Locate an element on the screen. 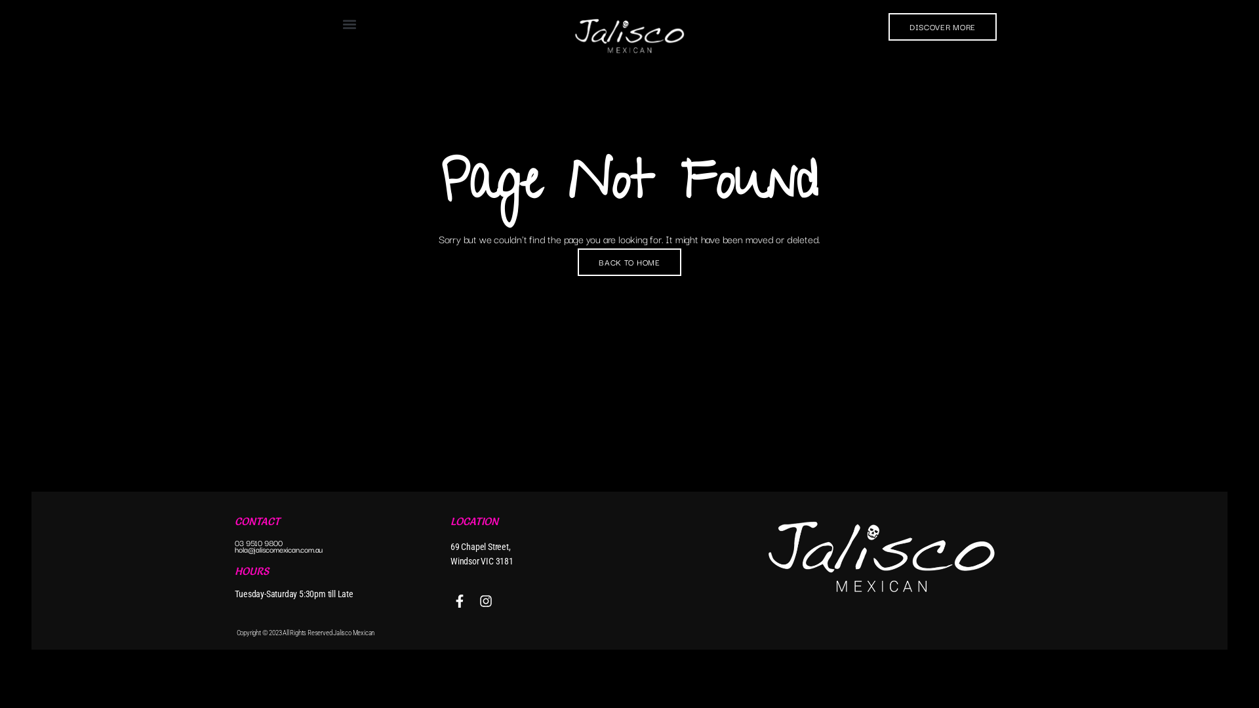  03 9510 9800 is located at coordinates (258, 543).